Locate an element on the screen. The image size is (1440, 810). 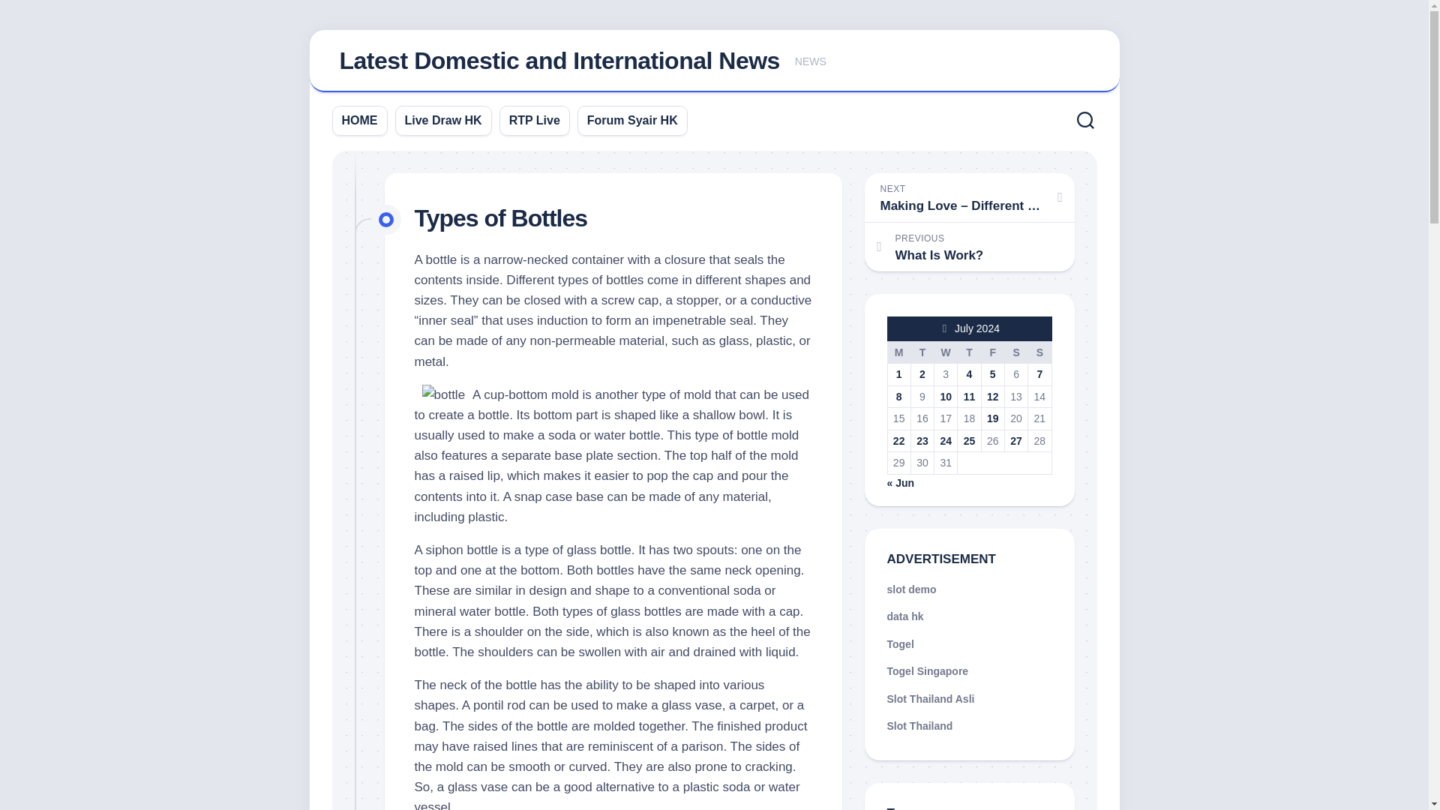
RTP Live is located at coordinates (534, 120).